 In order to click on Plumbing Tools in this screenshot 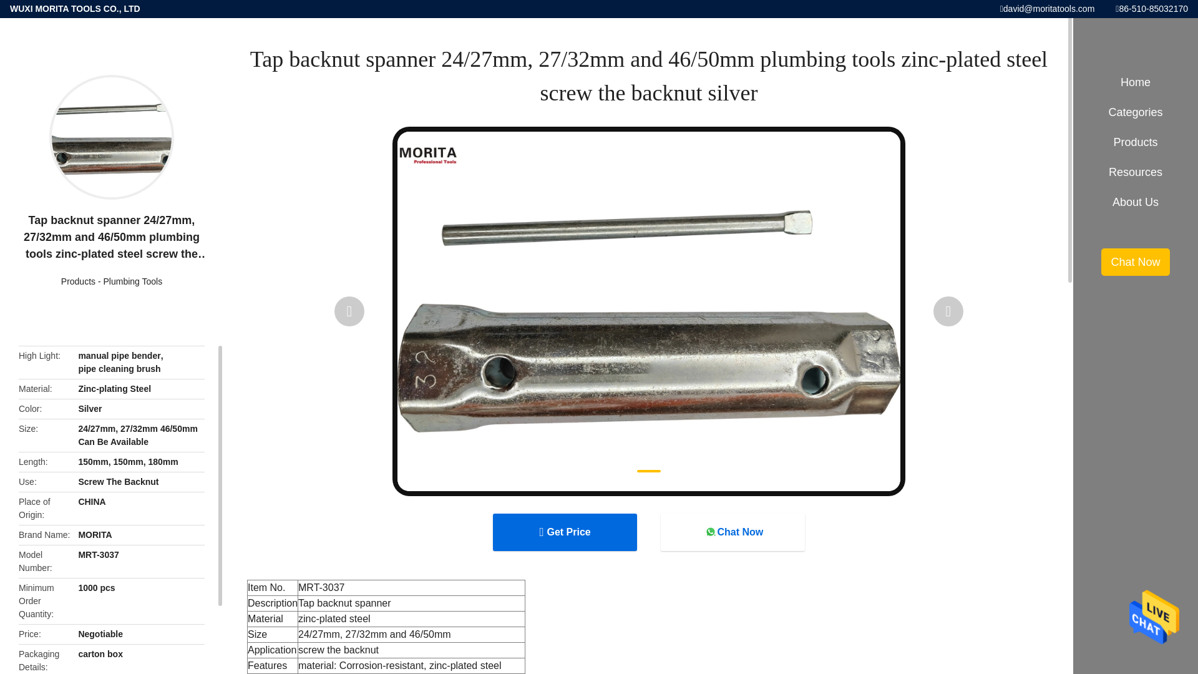, I will do `click(133, 281)`.